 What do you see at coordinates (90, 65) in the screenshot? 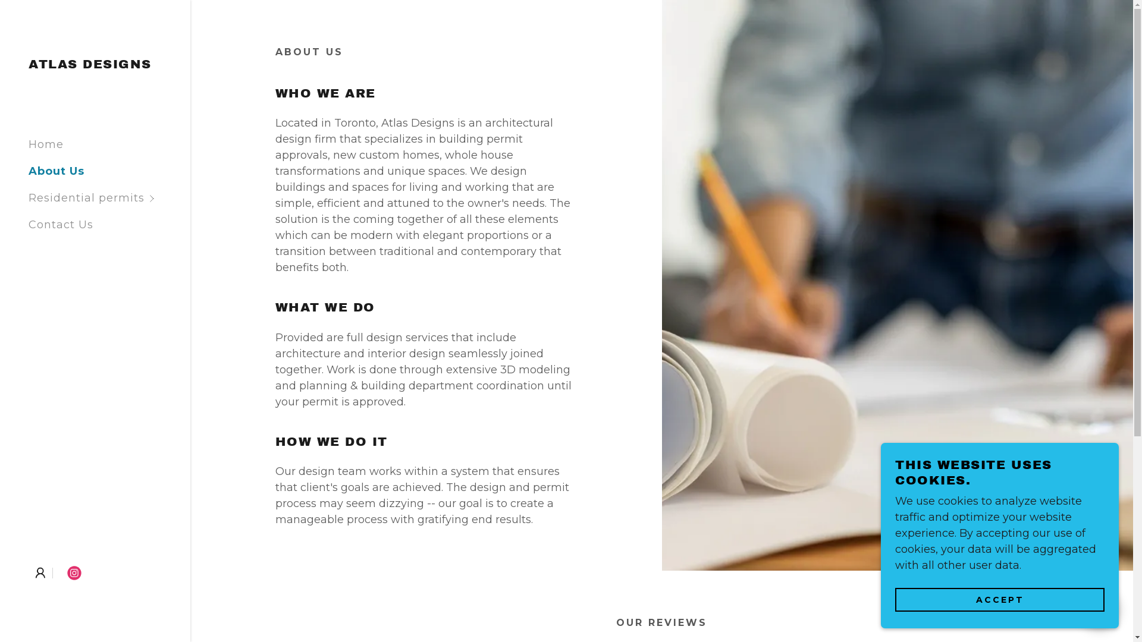
I see `ATLAS DESIGNS` at bounding box center [90, 65].